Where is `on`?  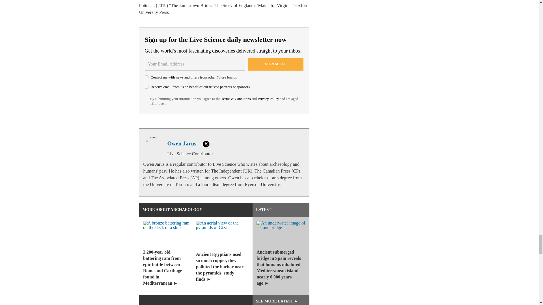
on is located at coordinates (146, 77).